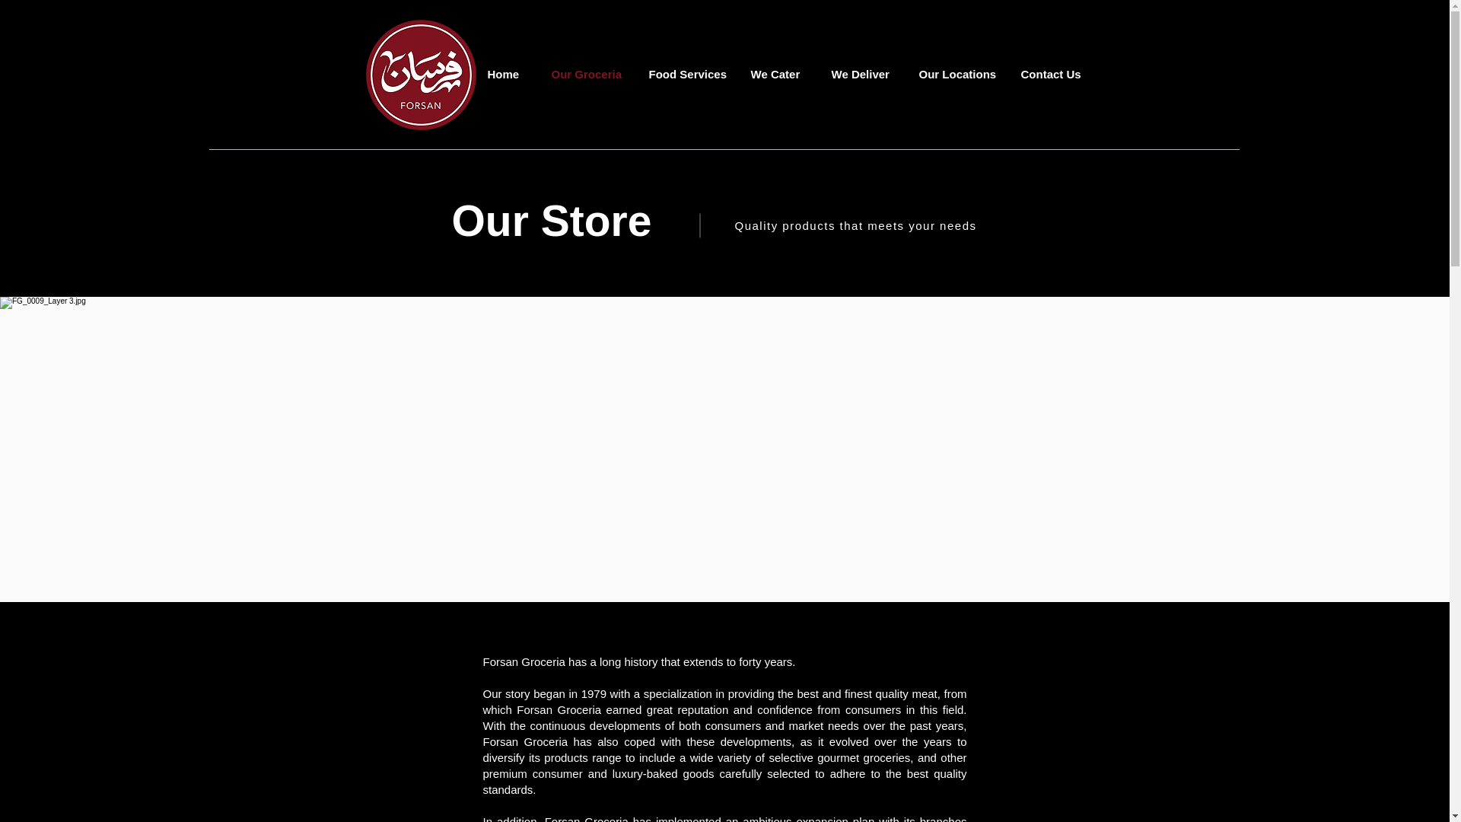  I want to click on Food Services, so click(688, 75).